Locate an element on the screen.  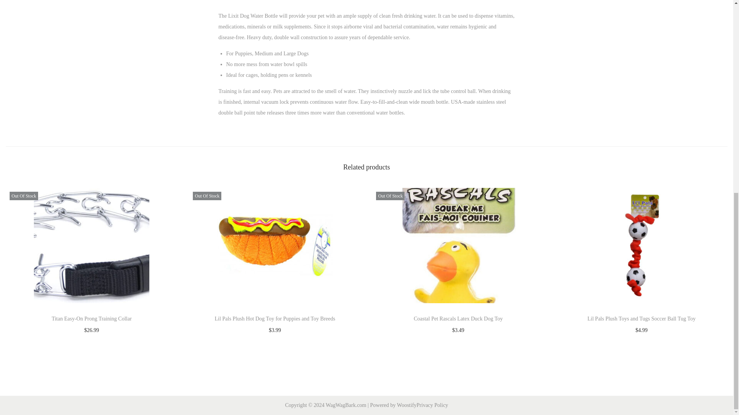
Titan Easy-On Prong Training Collar is located at coordinates (92, 319).